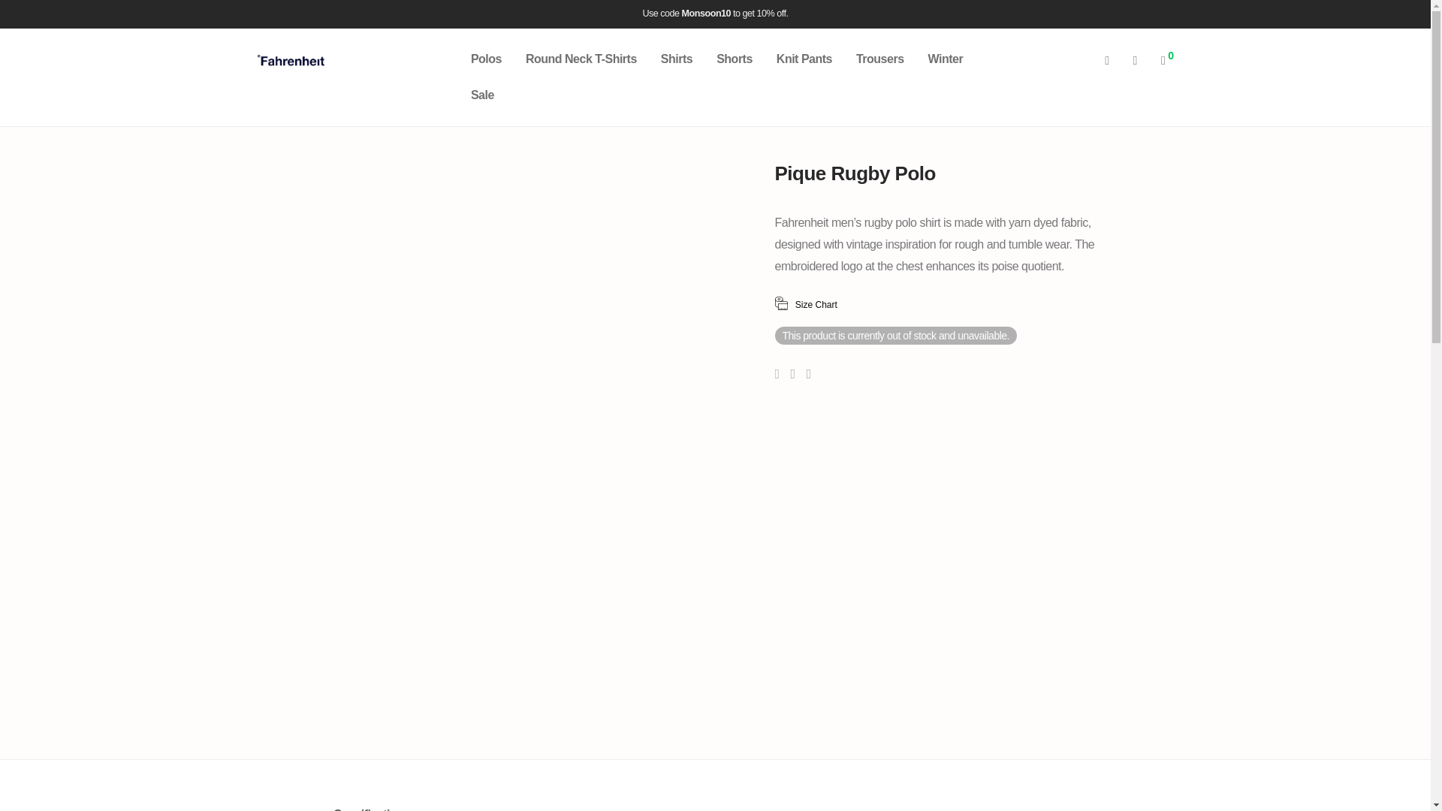 This screenshot has height=811, width=1442. I want to click on Shorts, so click(735, 59).